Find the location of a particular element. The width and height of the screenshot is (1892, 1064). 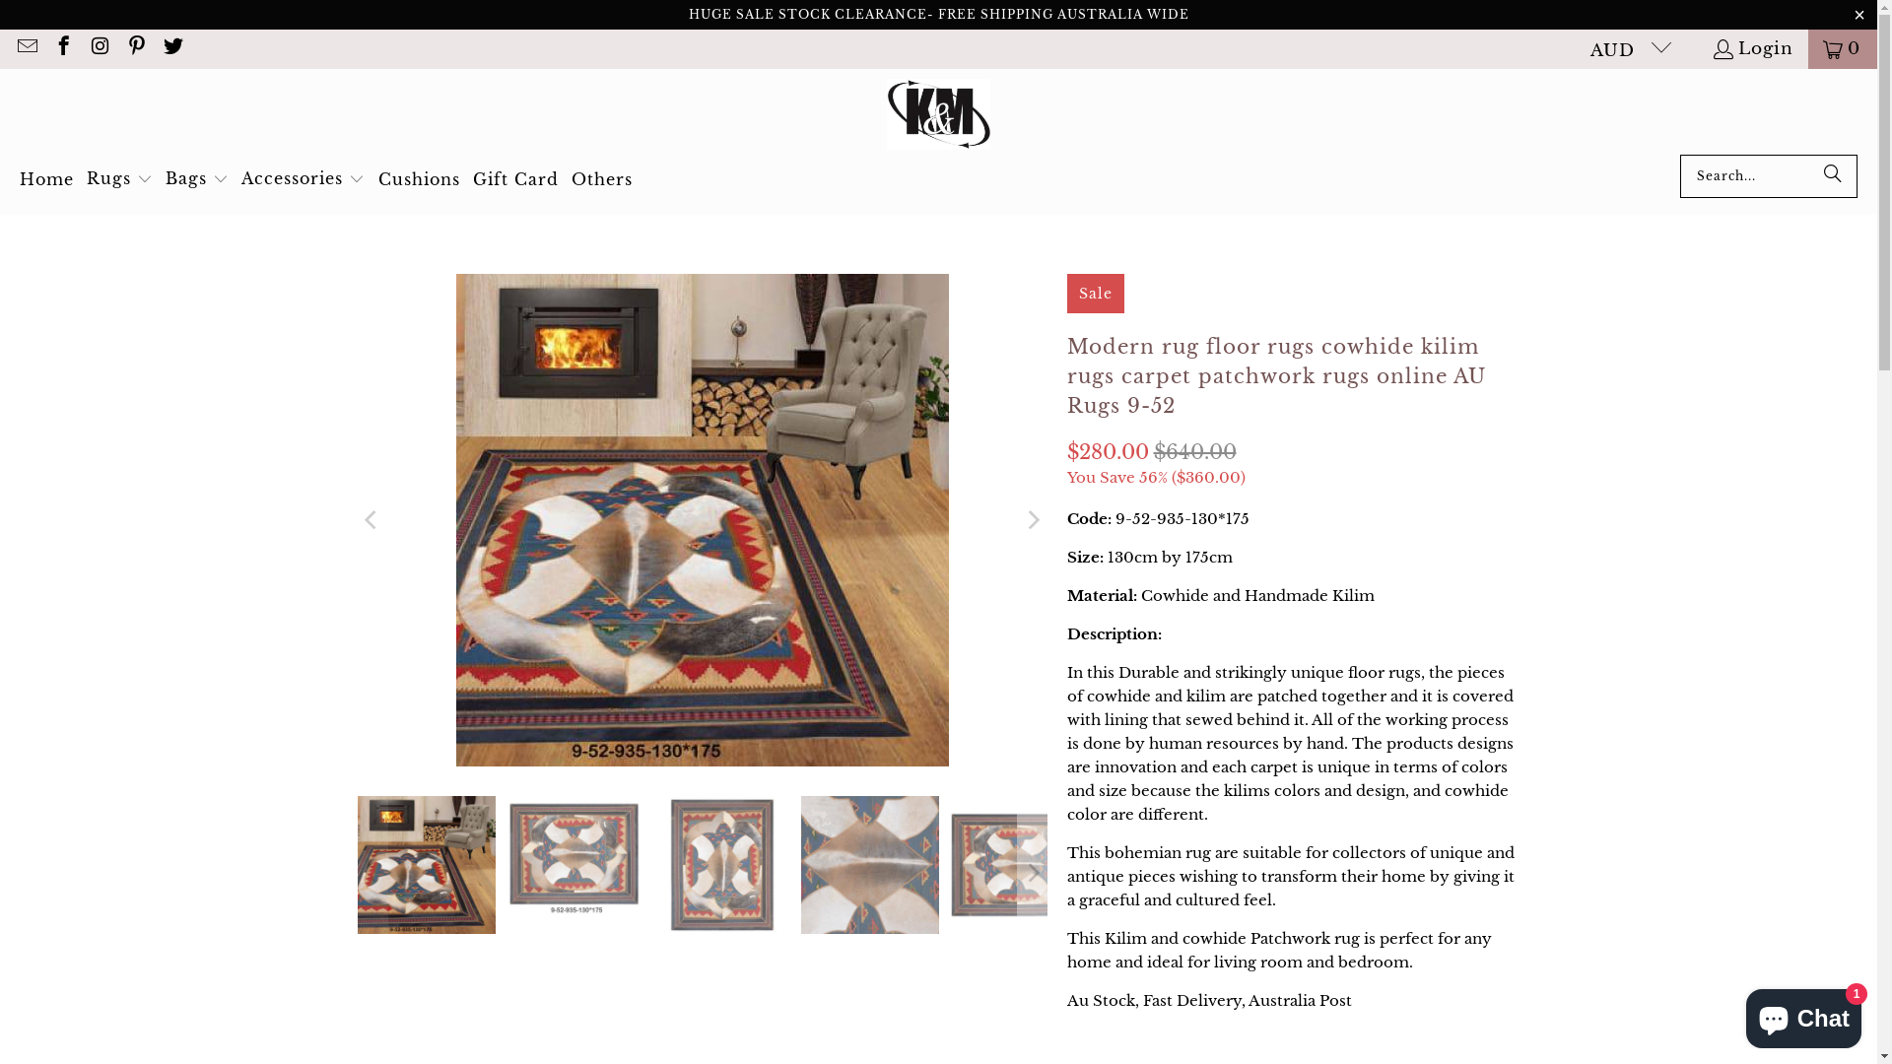

KANDM PARSE LEATHER SHOP on Twitter is located at coordinates (171, 48).